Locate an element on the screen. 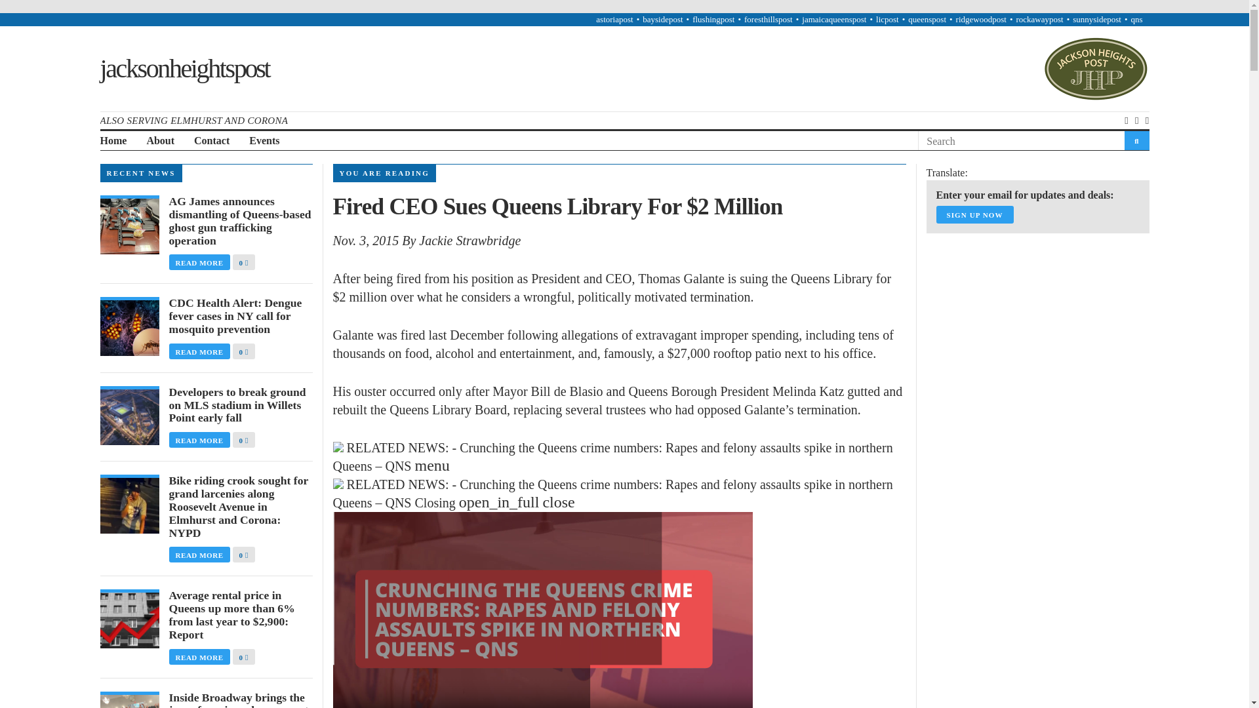  Contact is located at coordinates (211, 141).